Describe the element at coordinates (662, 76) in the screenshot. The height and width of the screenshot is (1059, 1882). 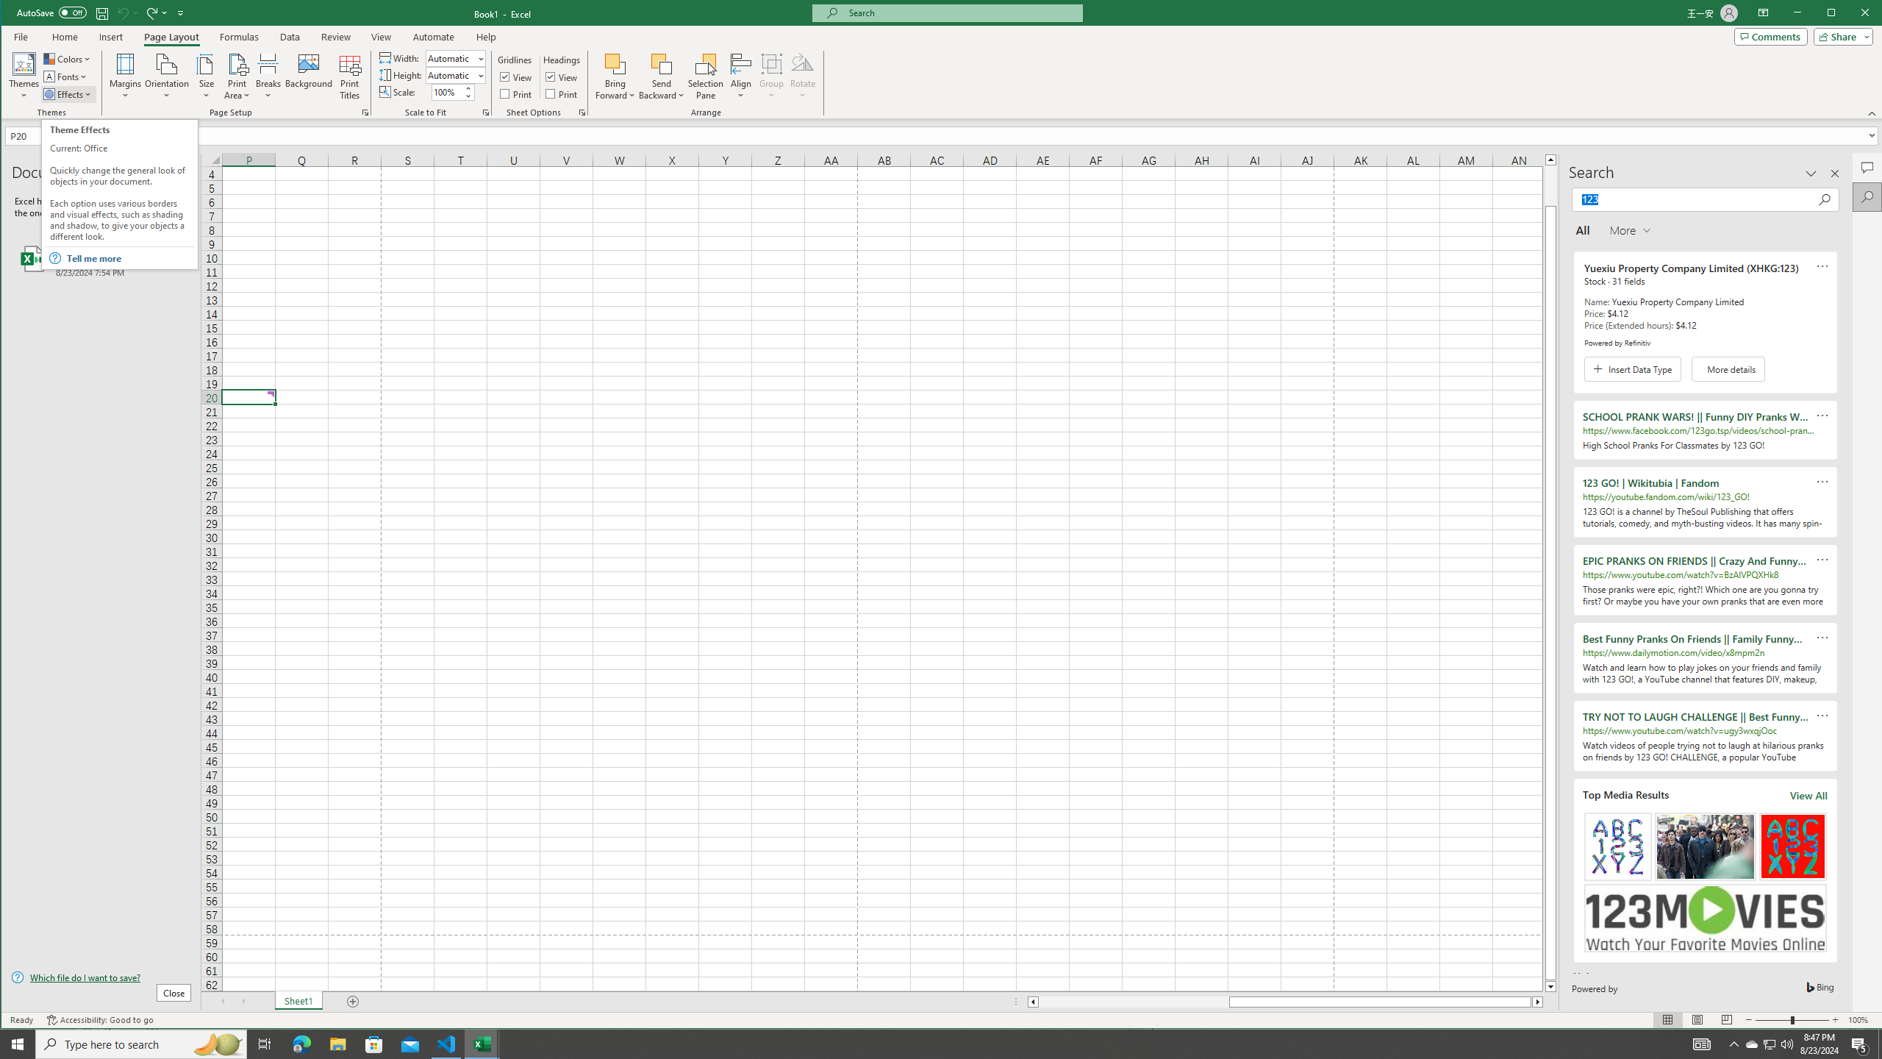
I see `Send Backward` at that location.